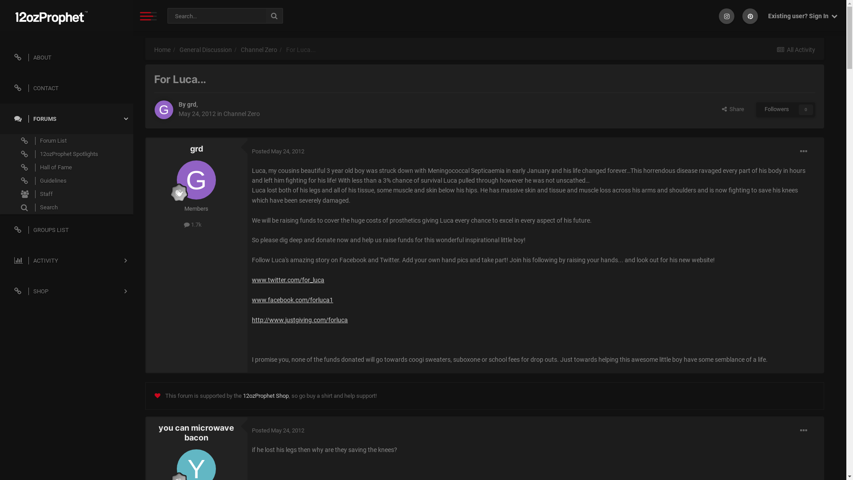  I want to click on Channel Zero, so click(242, 114).